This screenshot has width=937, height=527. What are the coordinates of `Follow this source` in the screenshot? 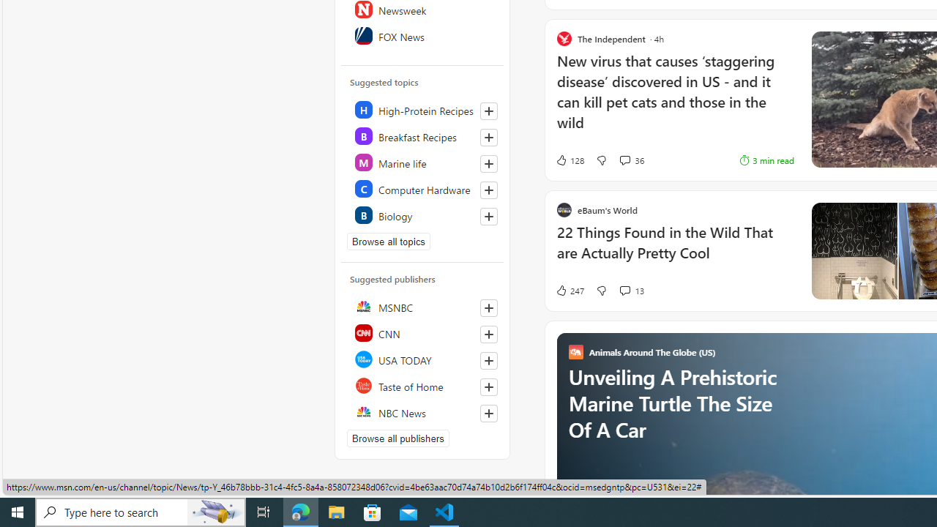 It's located at (488, 413).